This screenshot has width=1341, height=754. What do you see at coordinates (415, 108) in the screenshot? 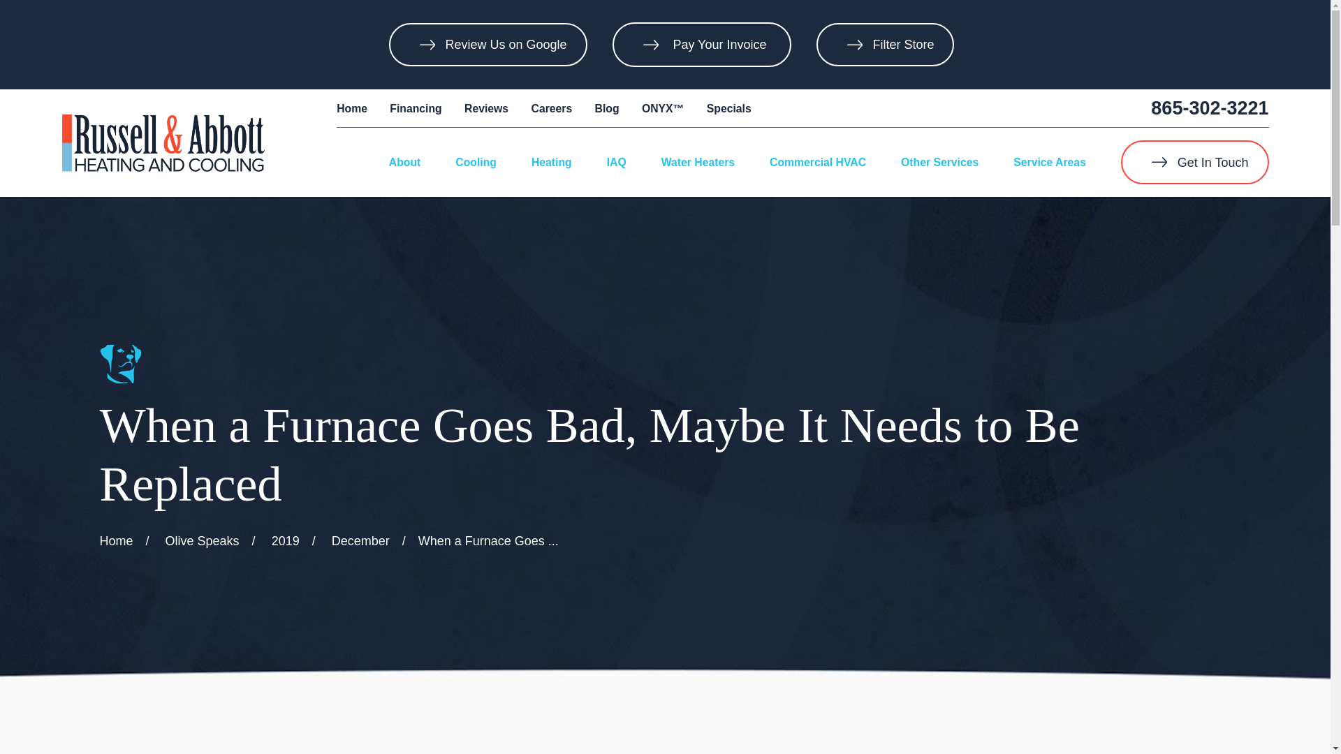
I see `Financing` at bounding box center [415, 108].